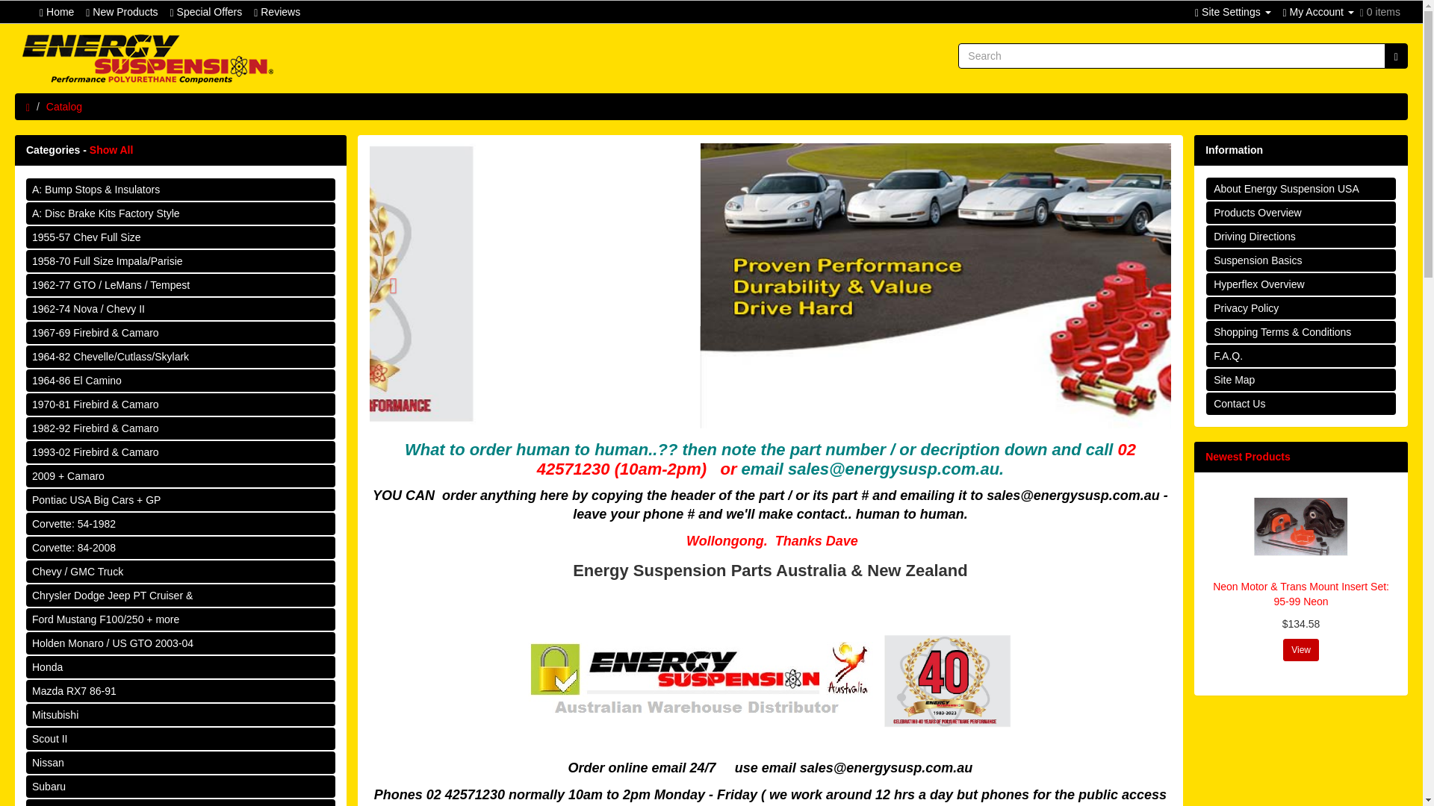 The image size is (1434, 806). Describe the element at coordinates (1301, 237) in the screenshot. I see `Driving Directions` at that location.